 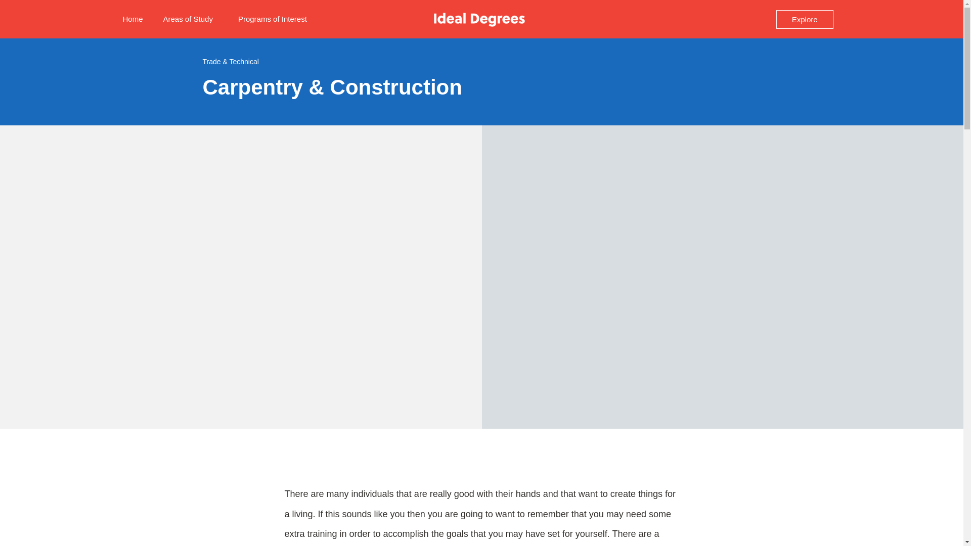 I want to click on Areas of Study, so click(x=191, y=19).